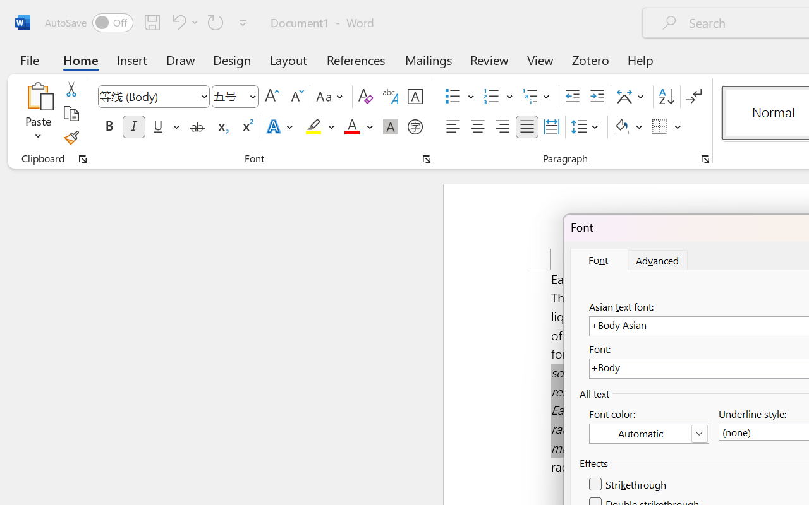 The image size is (809, 505). What do you see at coordinates (296, 97) in the screenshot?
I see `Shrink Font` at bounding box center [296, 97].